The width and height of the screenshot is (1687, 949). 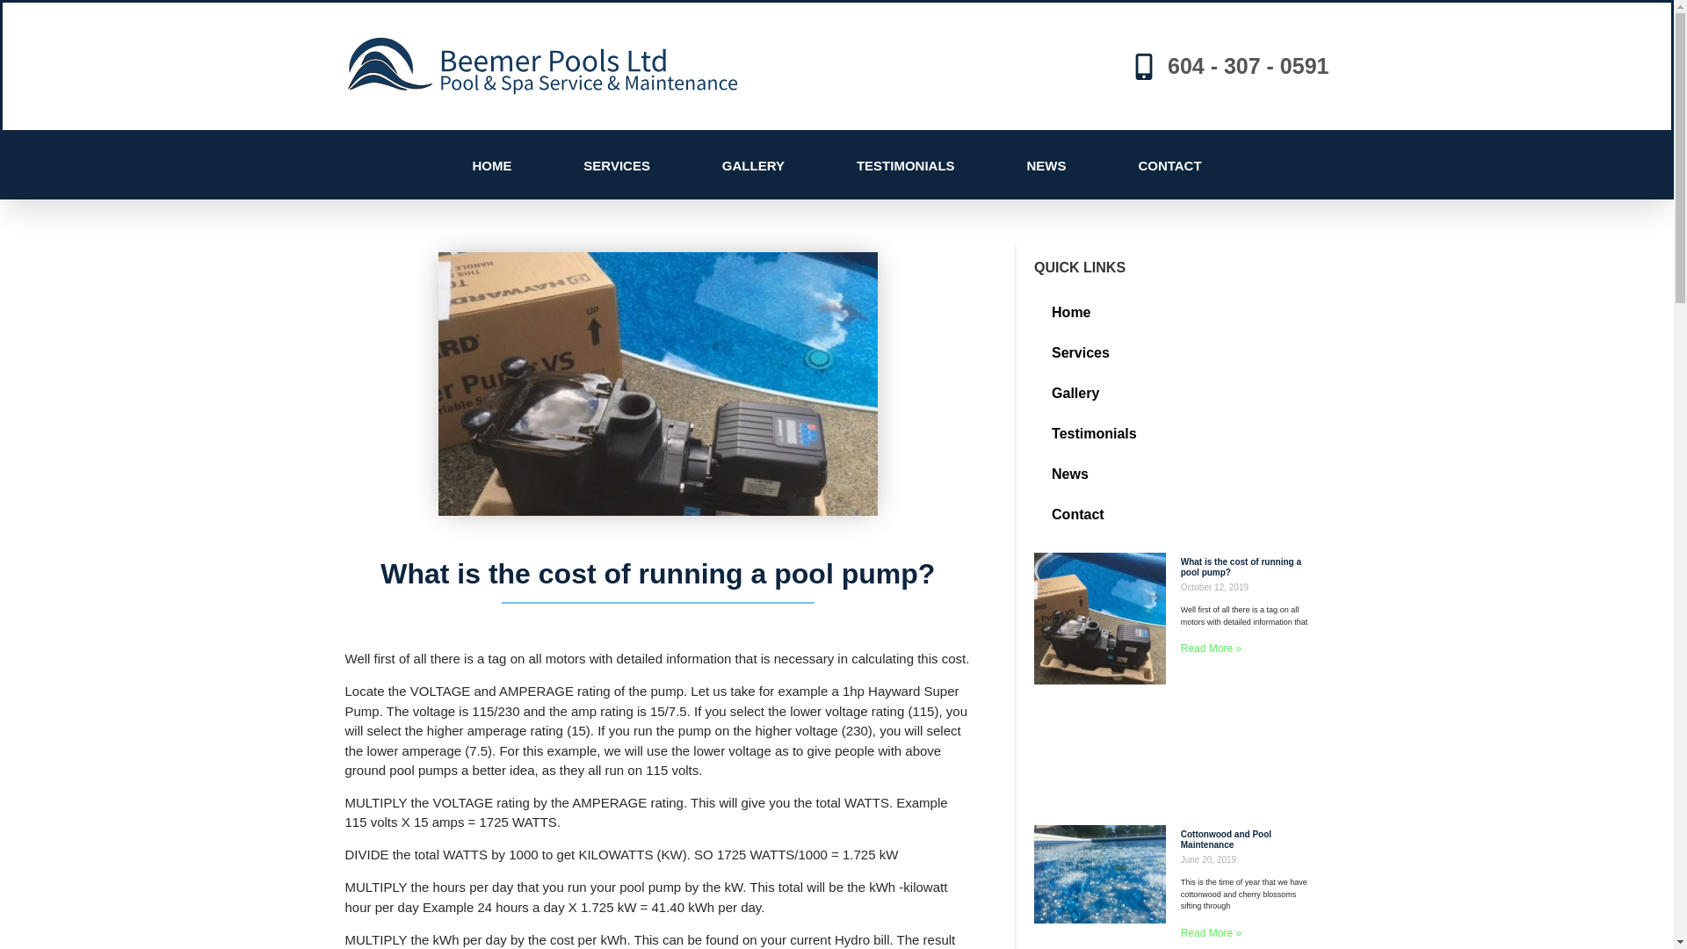 What do you see at coordinates (1177, 394) in the screenshot?
I see `Gallery` at bounding box center [1177, 394].